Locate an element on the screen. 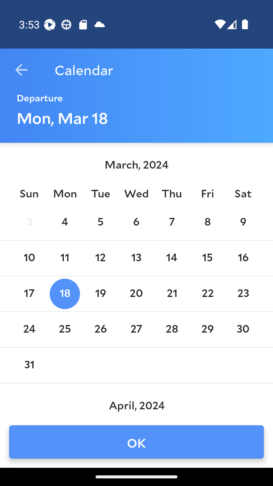 Image resolution: width=273 pixels, height=486 pixels. 24 is located at coordinates (29, 330).